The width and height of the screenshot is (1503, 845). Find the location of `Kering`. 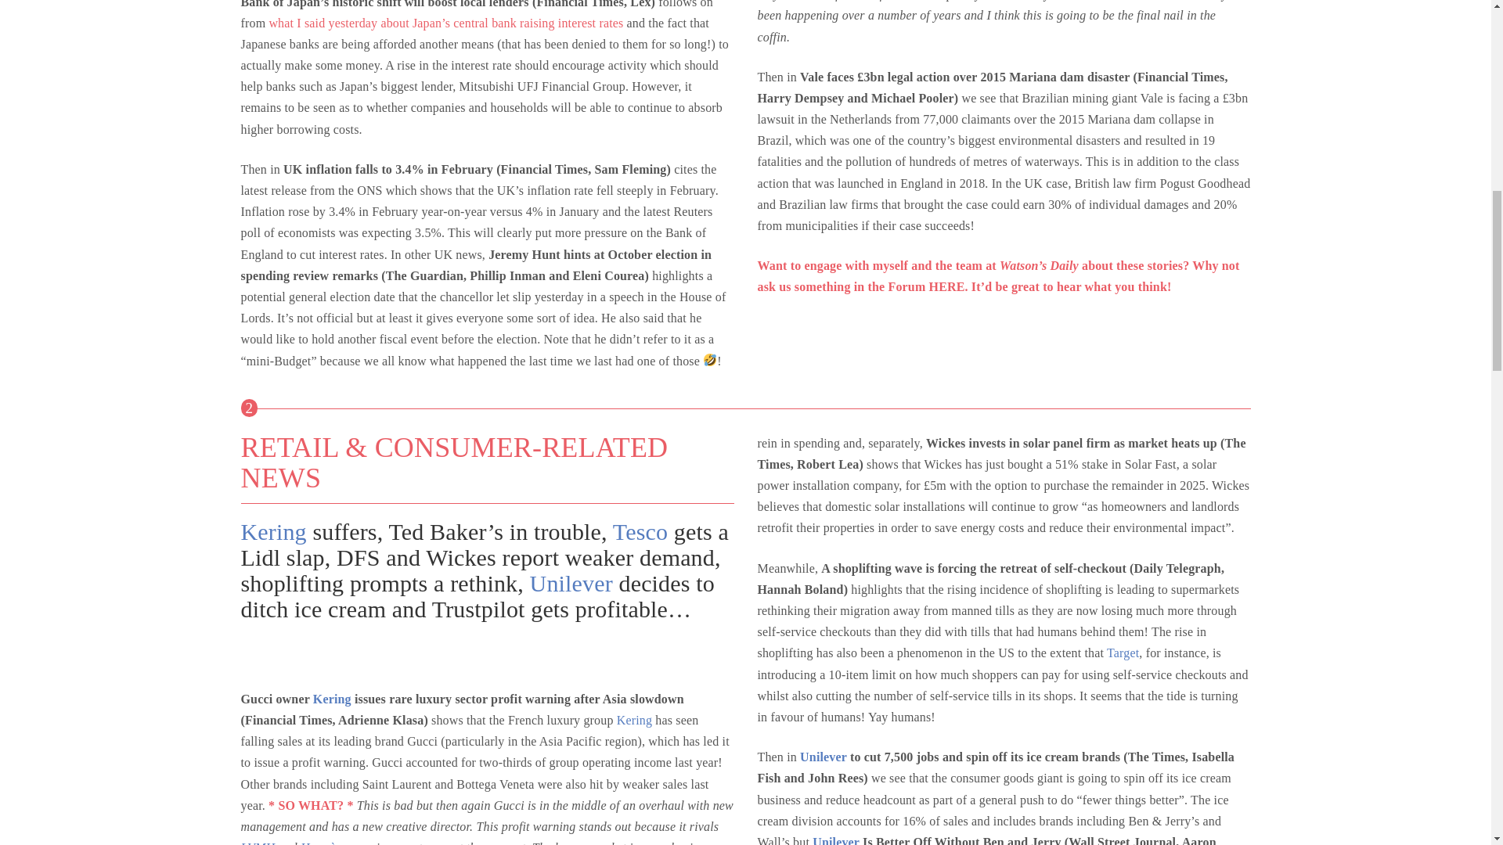

Kering is located at coordinates (634, 720).